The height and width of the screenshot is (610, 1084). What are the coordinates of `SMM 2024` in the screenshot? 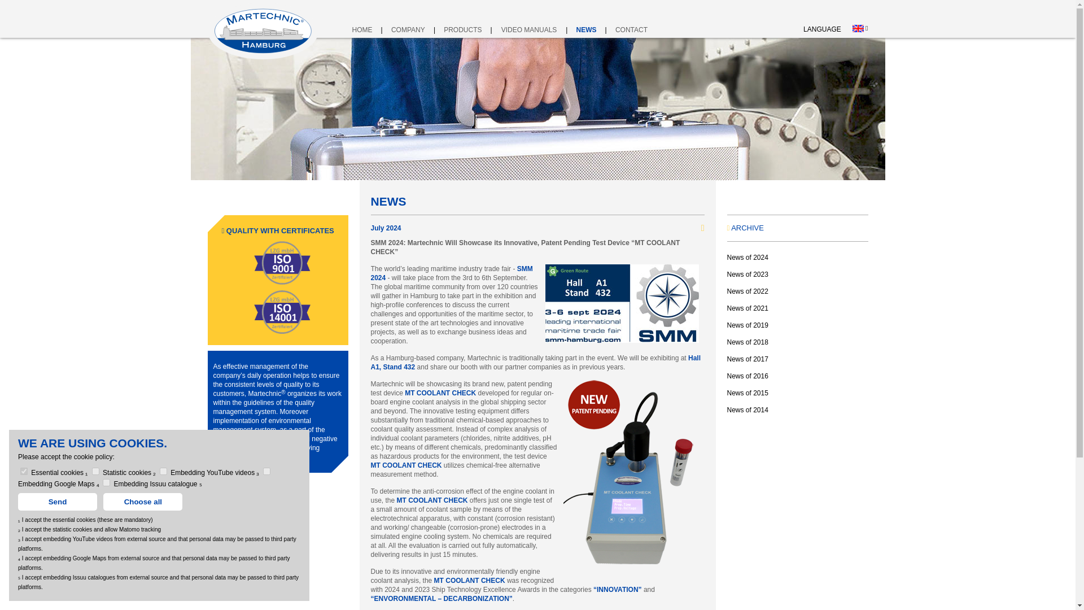 It's located at (451, 273).